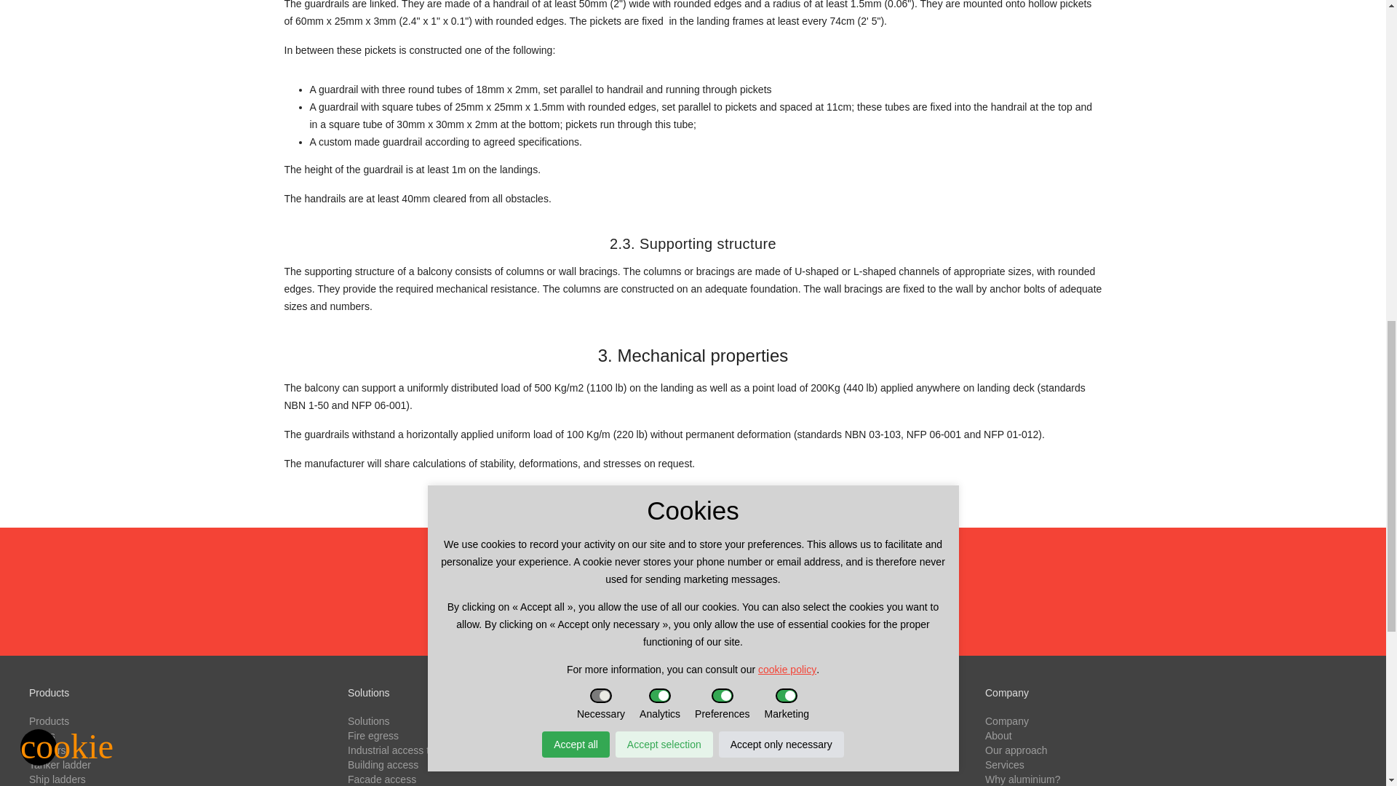  What do you see at coordinates (383, 765) in the screenshot?
I see `Building access` at bounding box center [383, 765].